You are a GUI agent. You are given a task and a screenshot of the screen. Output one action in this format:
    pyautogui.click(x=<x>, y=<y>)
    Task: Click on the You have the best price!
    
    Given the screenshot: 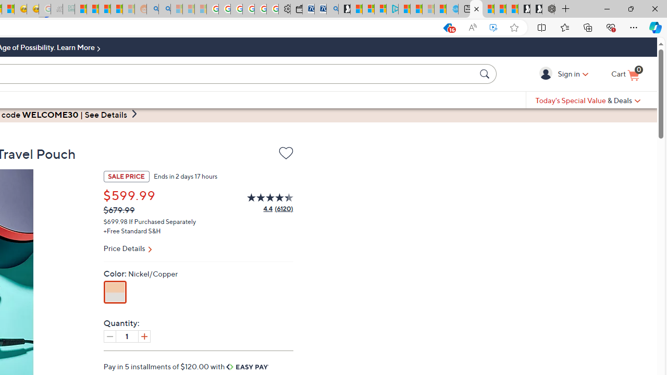 What is the action you would take?
    pyautogui.click(x=447, y=28)
    